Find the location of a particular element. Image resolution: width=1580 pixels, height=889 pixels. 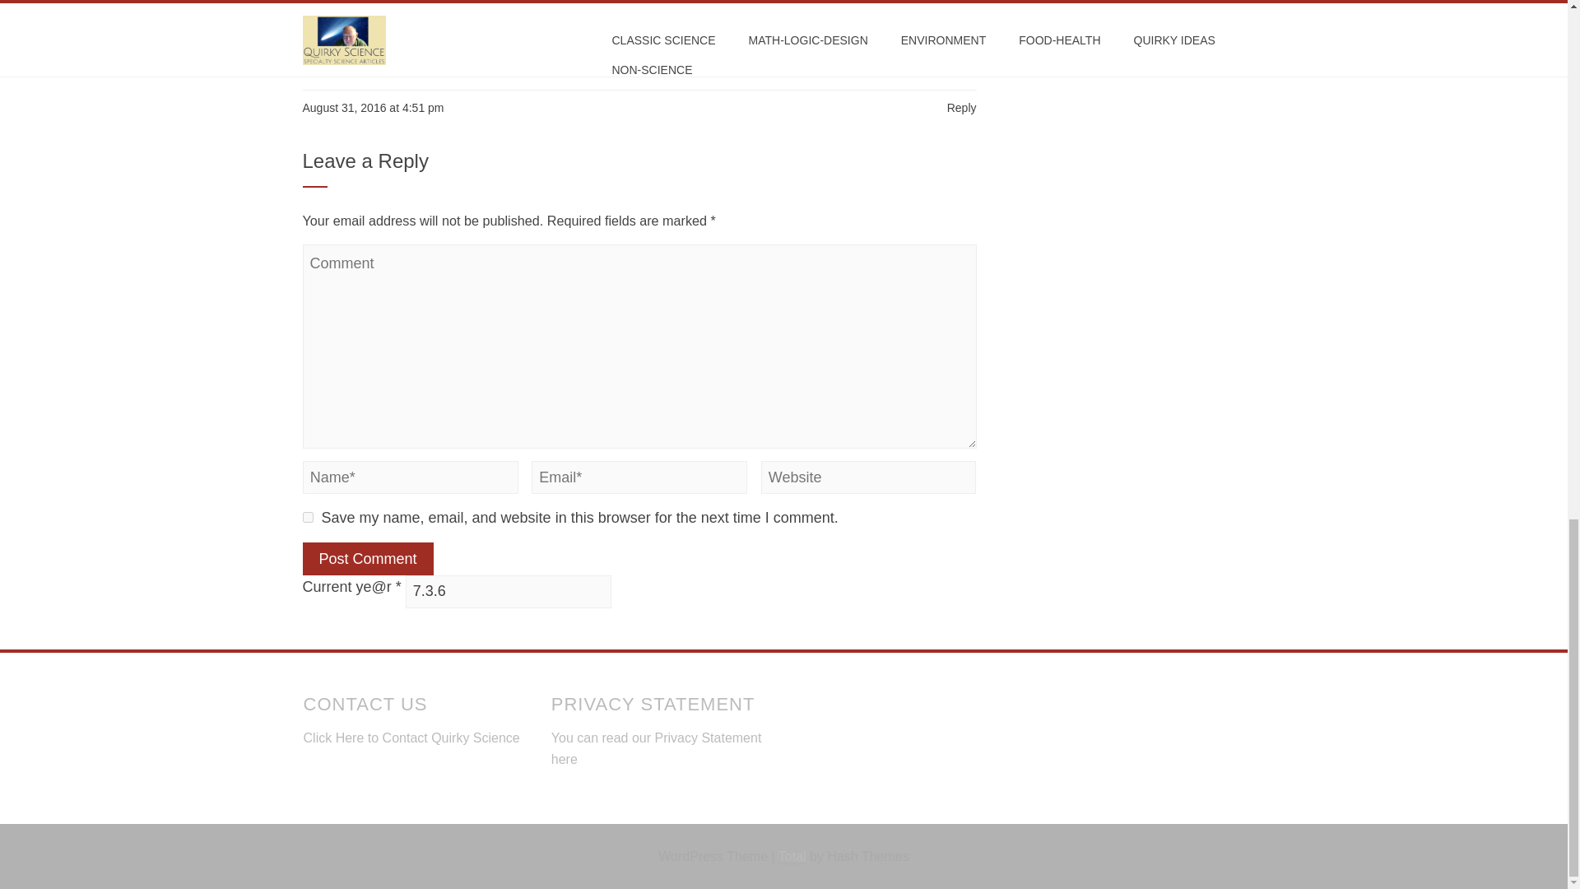

Reply is located at coordinates (961, 107).